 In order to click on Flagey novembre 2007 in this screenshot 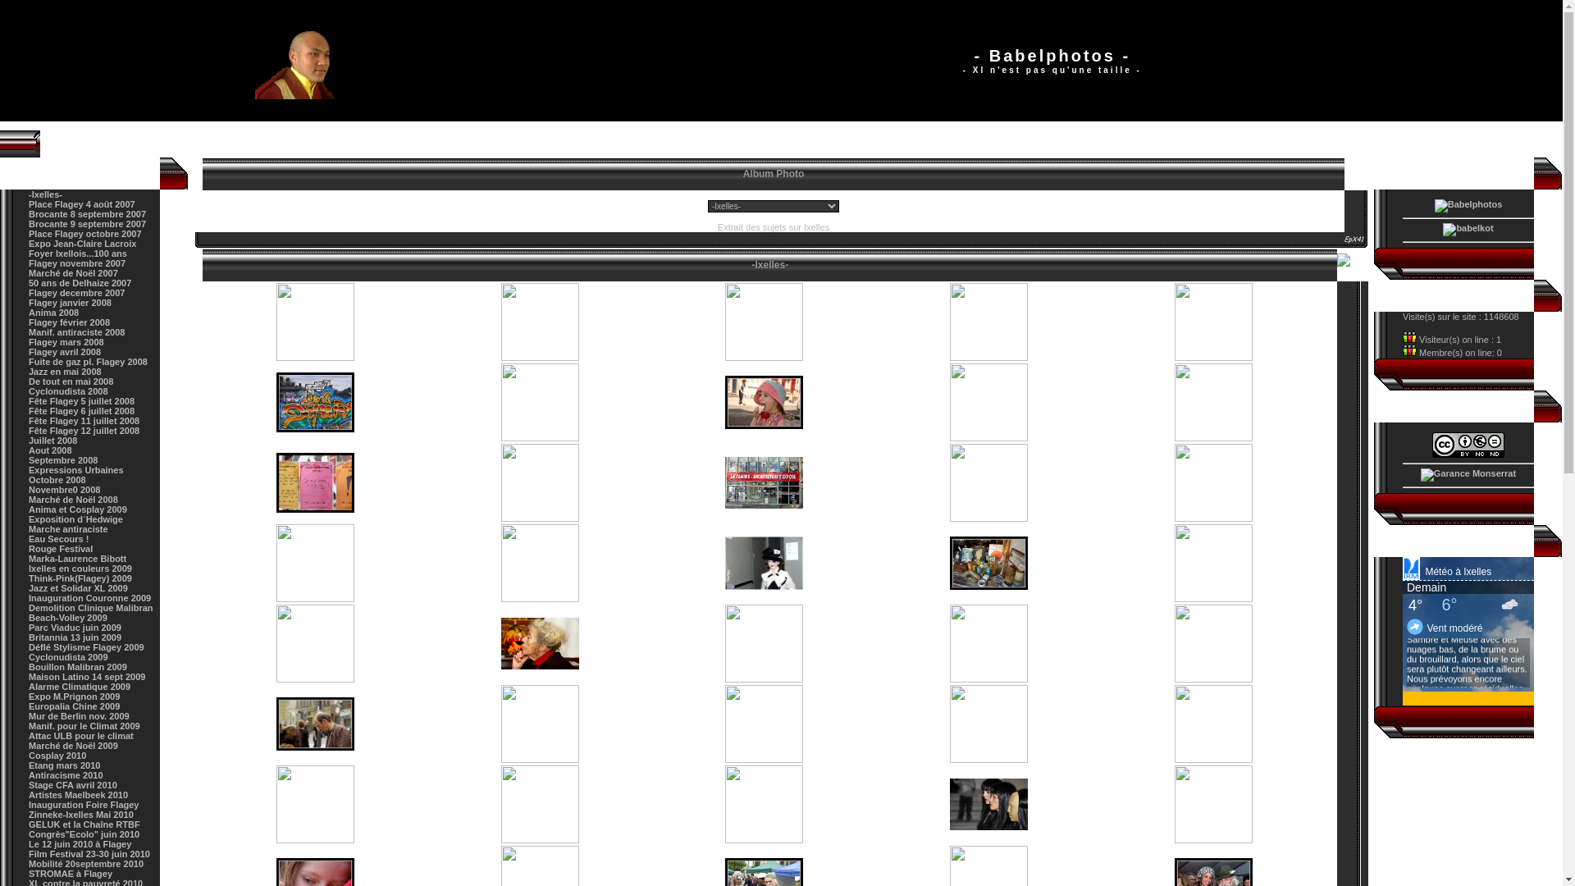, I will do `click(77, 263)`.